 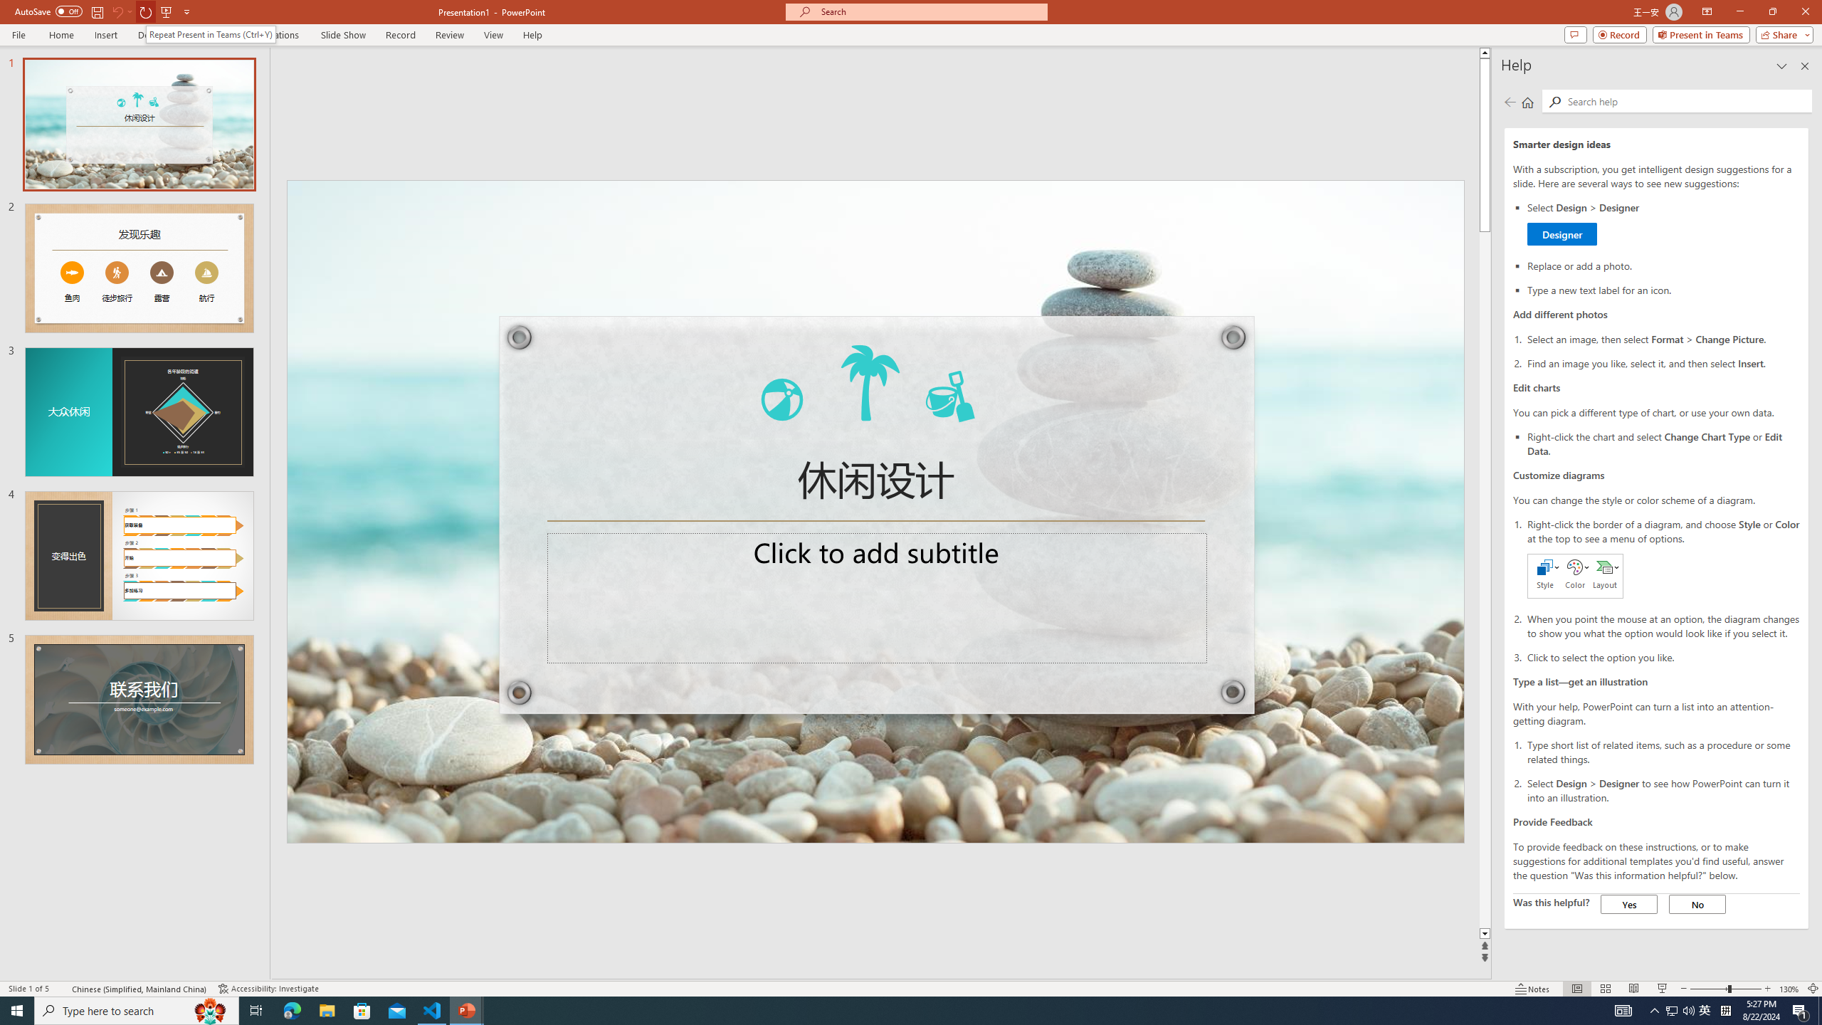 I want to click on Restore Down, so click(x=1772, y=12).